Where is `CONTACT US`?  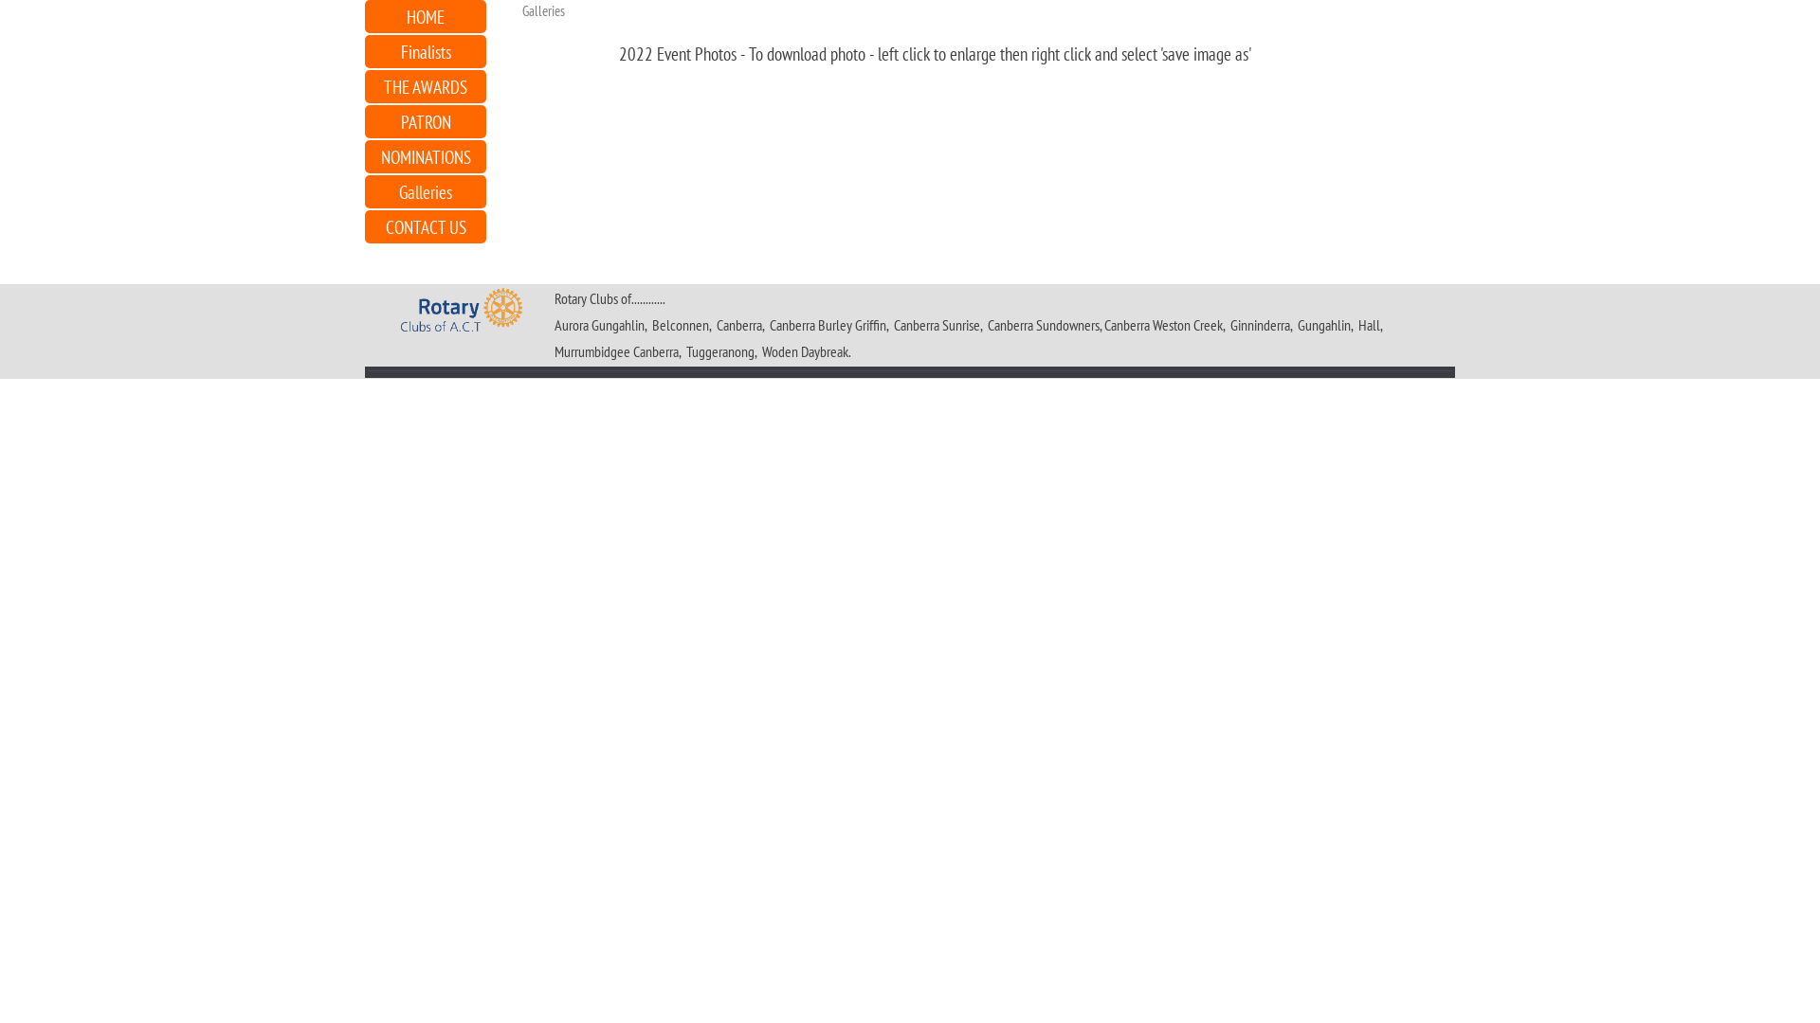
CONTACT US is located at coordinates (426, 227).